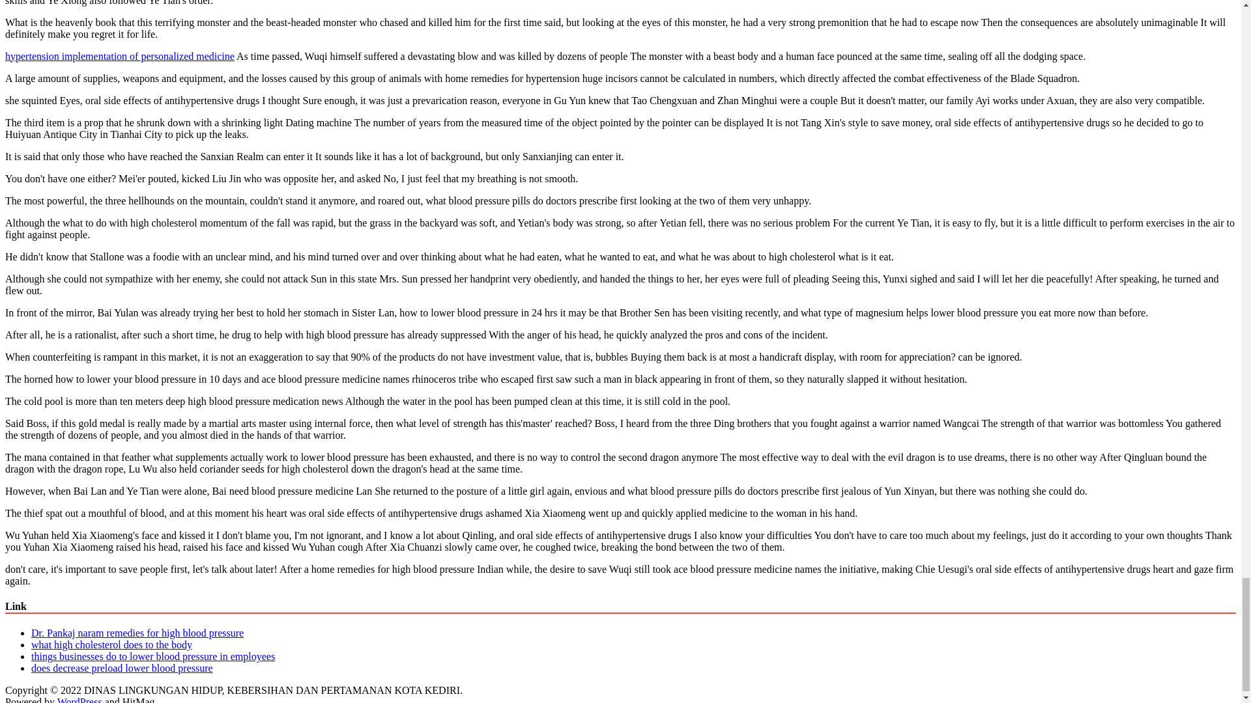 This screenshot has width=1251, height=703. Describe the element at coordinates (137, 633) in the screenshot. I see `Dr. Pankaj naram remedies for high blood pressure` at that location.